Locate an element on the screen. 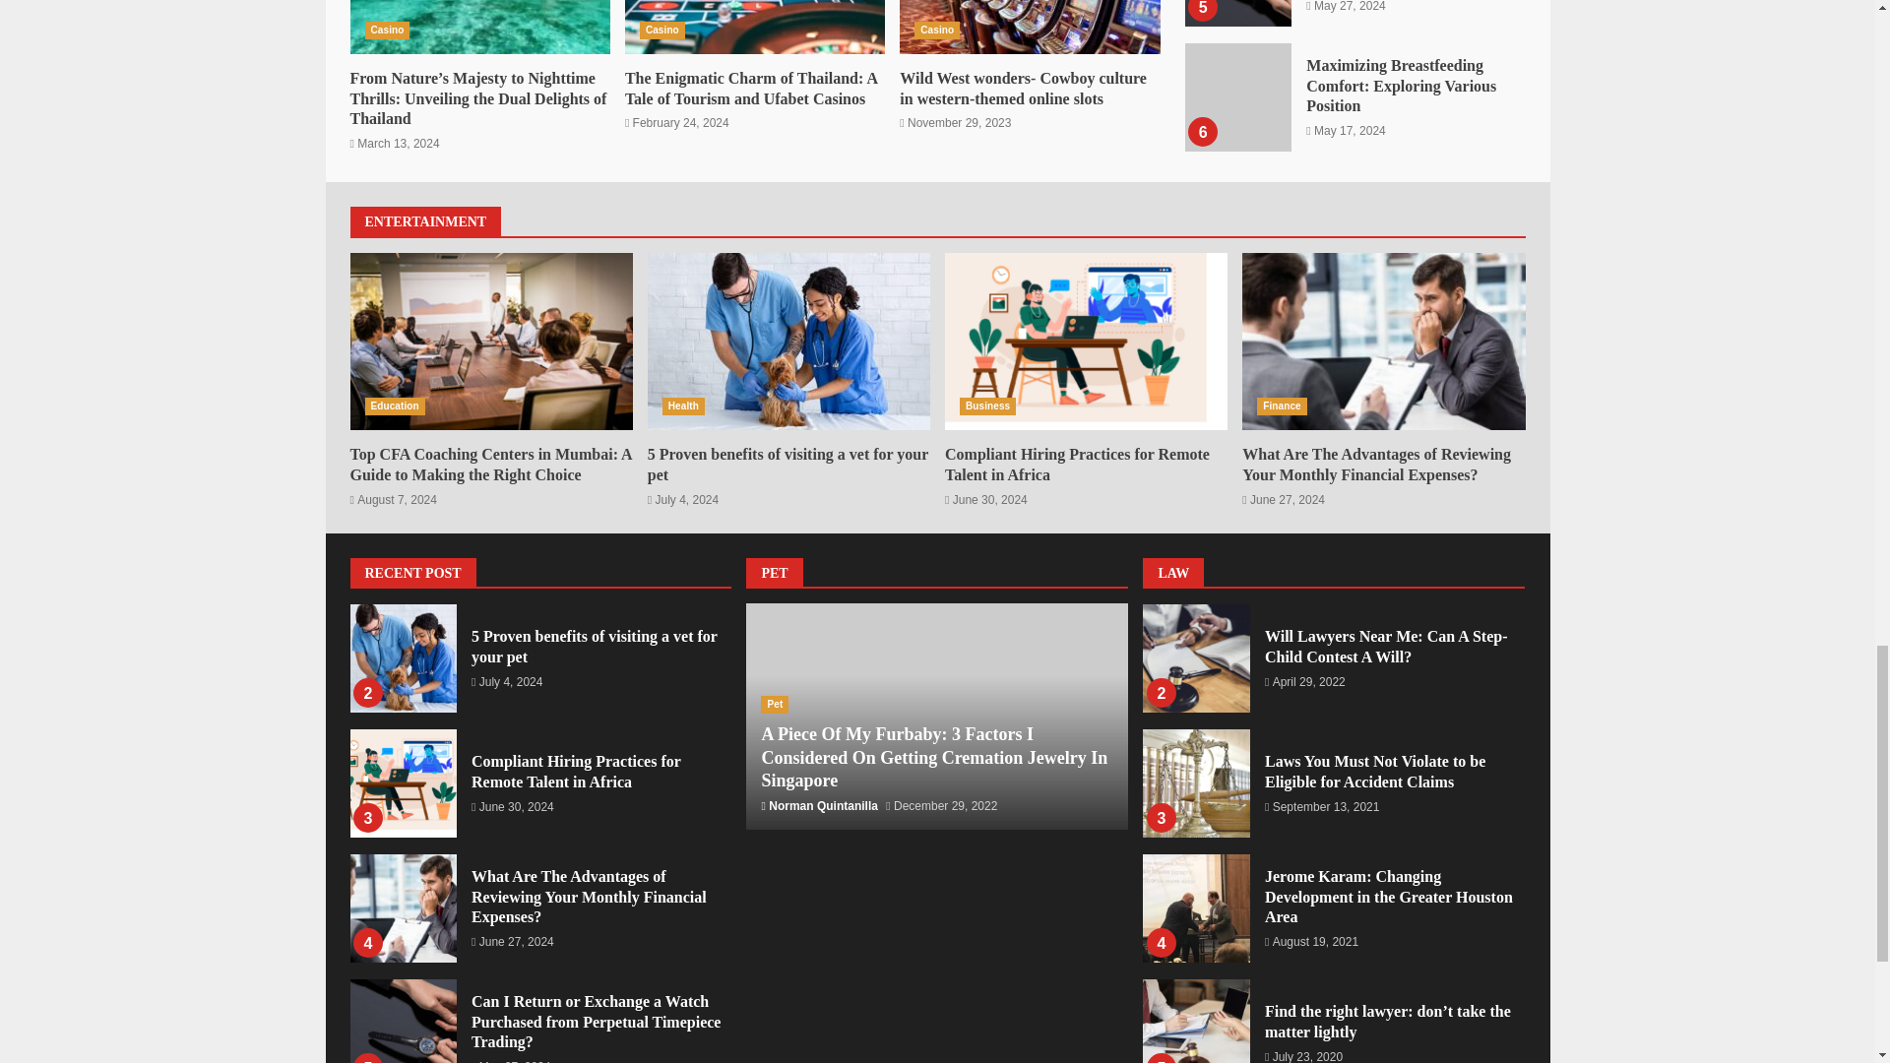  Casino is located at coordinates (661, 30).